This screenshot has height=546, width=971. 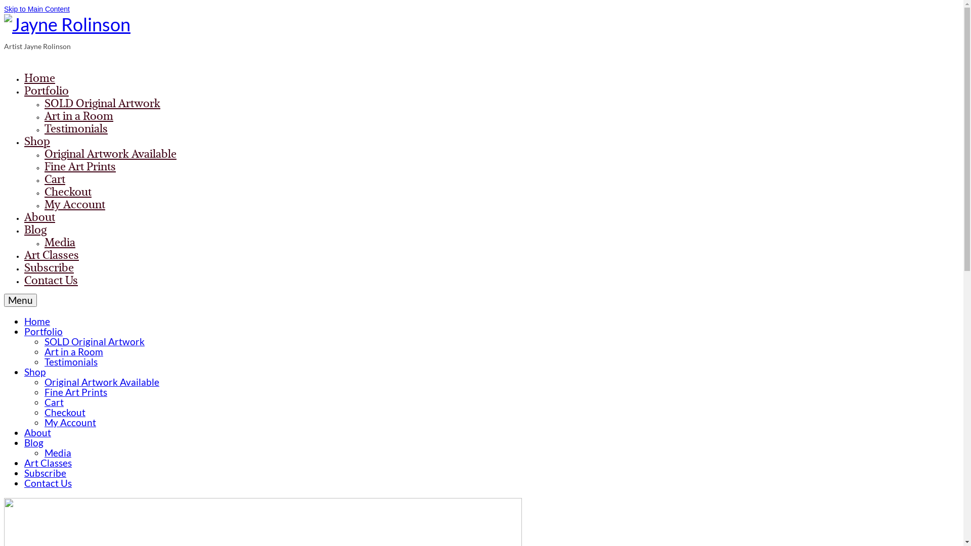 I want to click on Art in a Room, so click(x=79, y=116).